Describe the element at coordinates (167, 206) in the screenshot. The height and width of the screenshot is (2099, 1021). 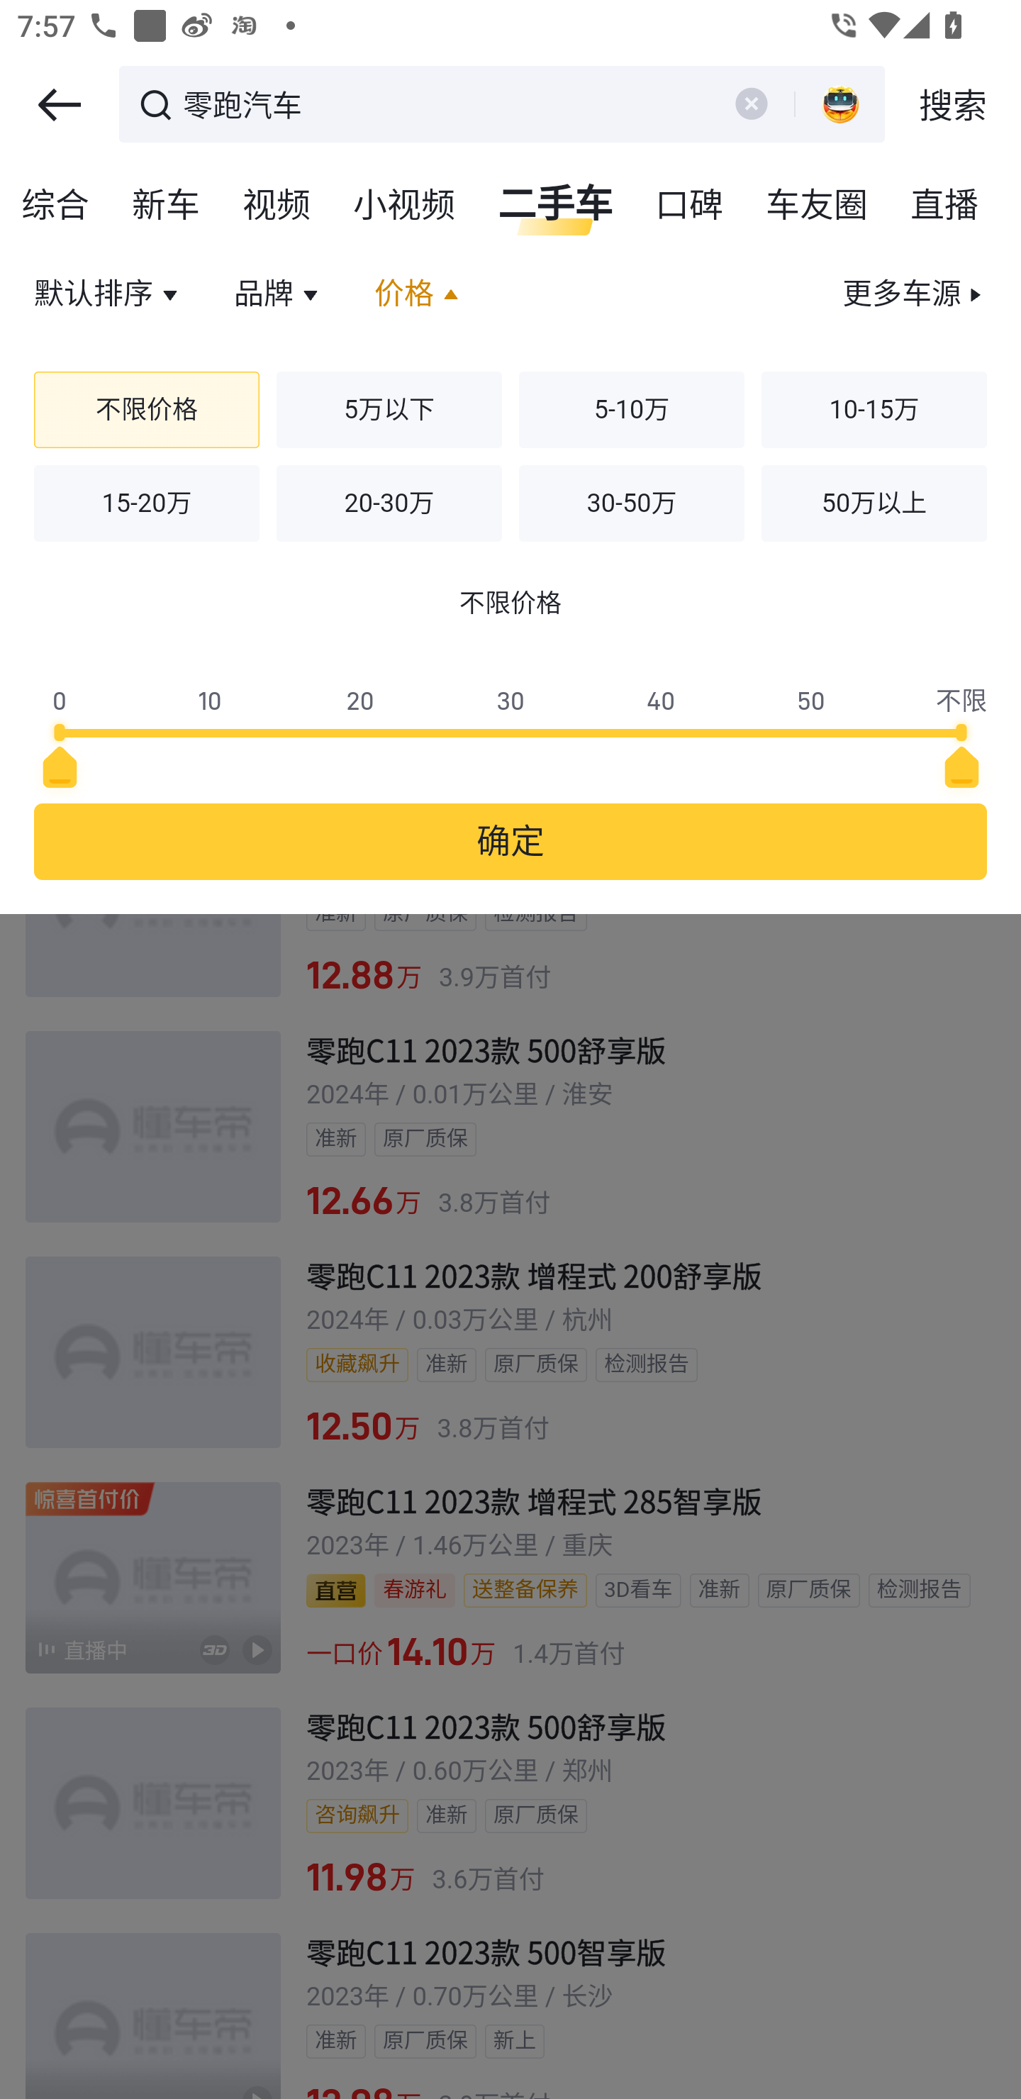
I see `新车` at that location.